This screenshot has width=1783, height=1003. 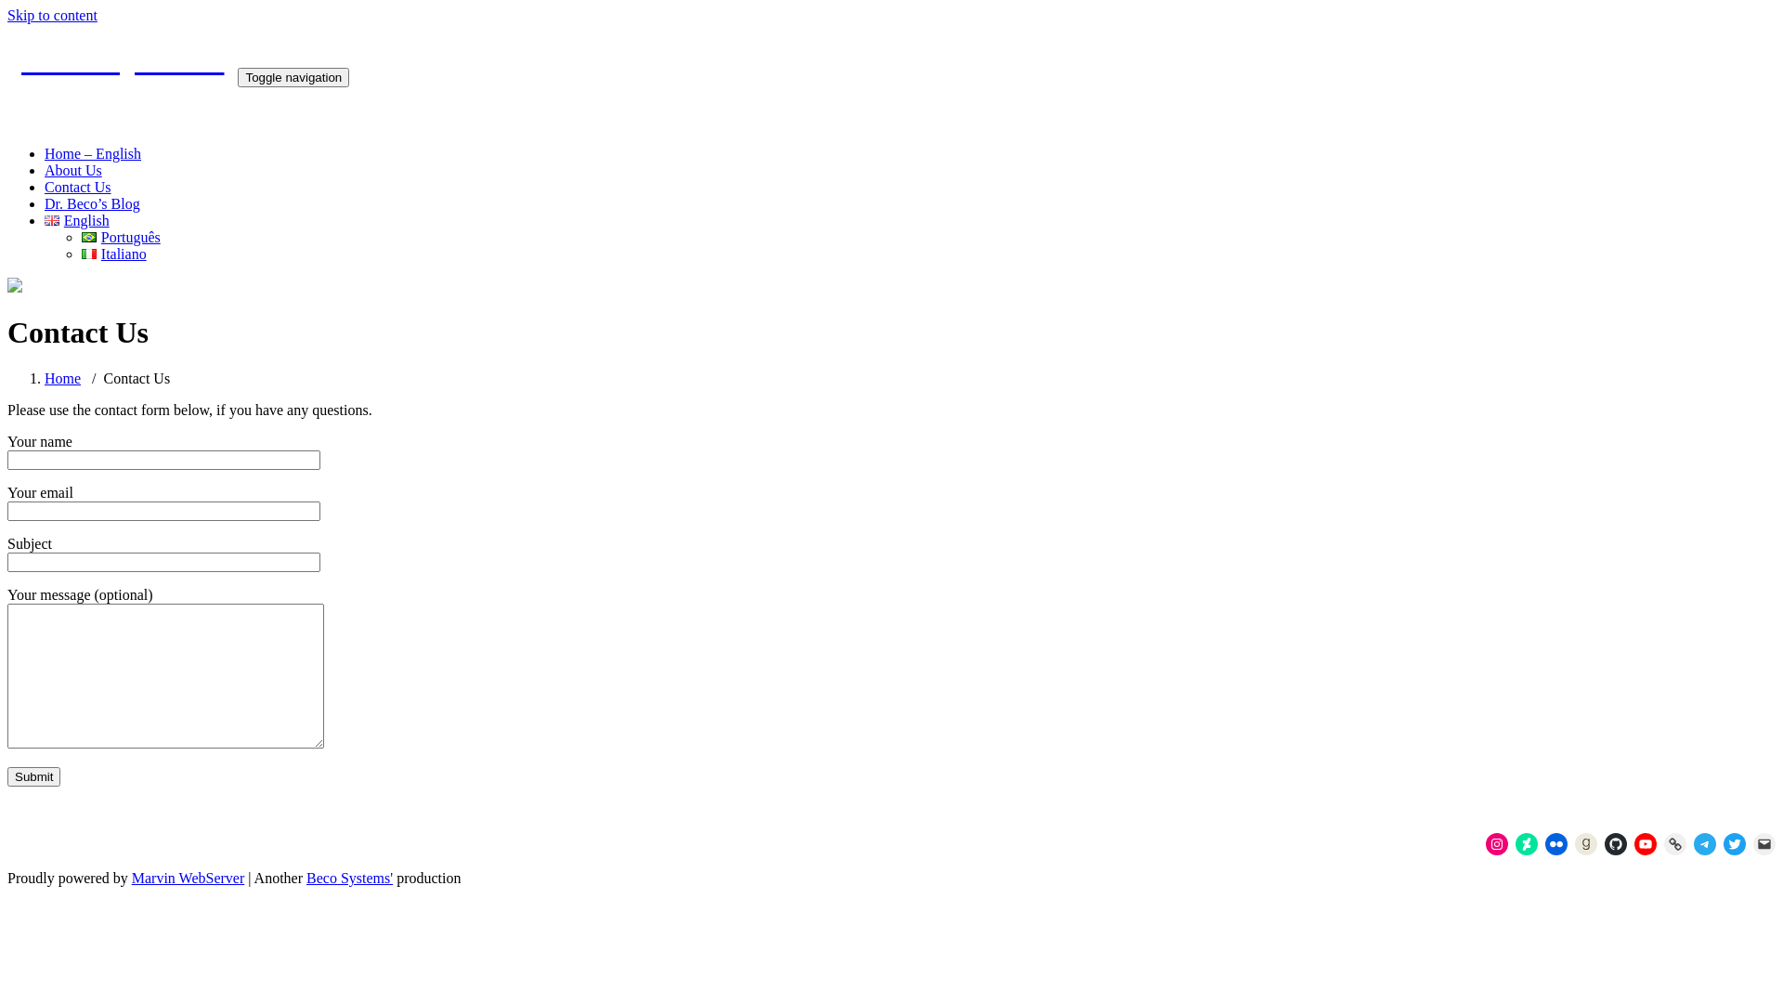 What do you see at coordinates (123, 59) in the screenshot?
I see `Beco Systems` at bounding box center [123, 59].